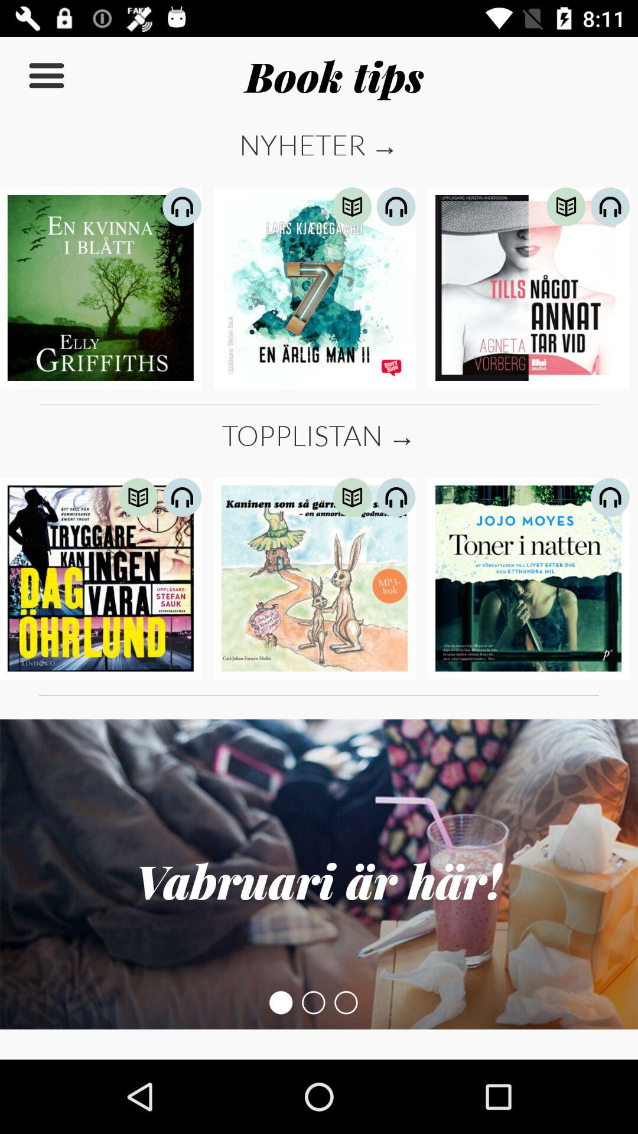 This screenshot has height=1134, width=638. I want to click on turn off icon to the left of book tips item, so click(46, 76).